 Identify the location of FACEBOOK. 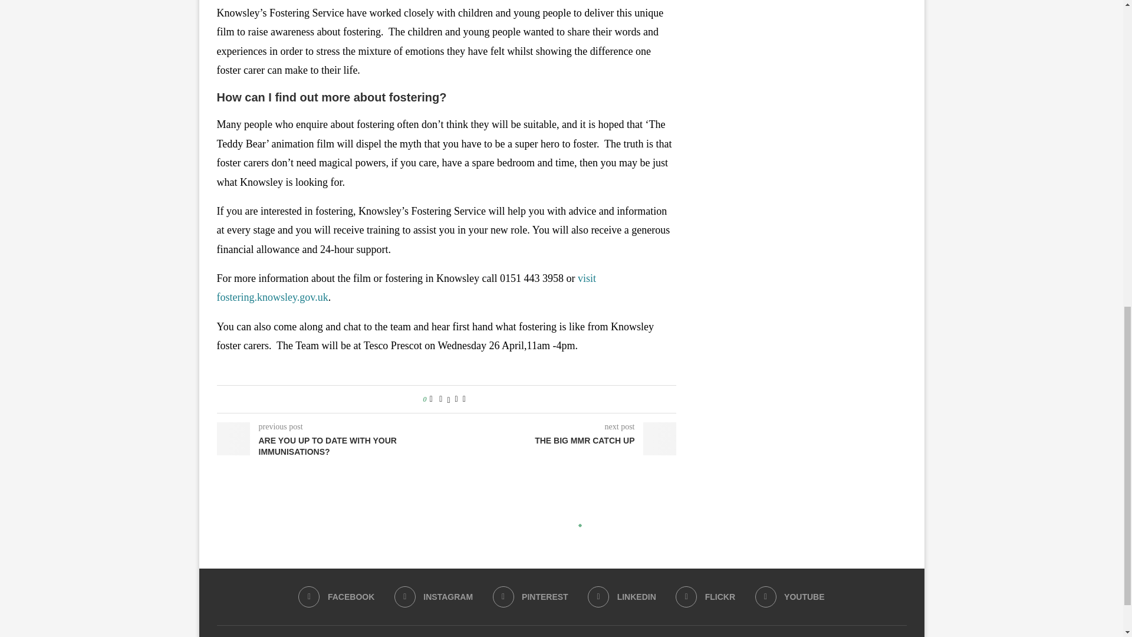
(336, 597).